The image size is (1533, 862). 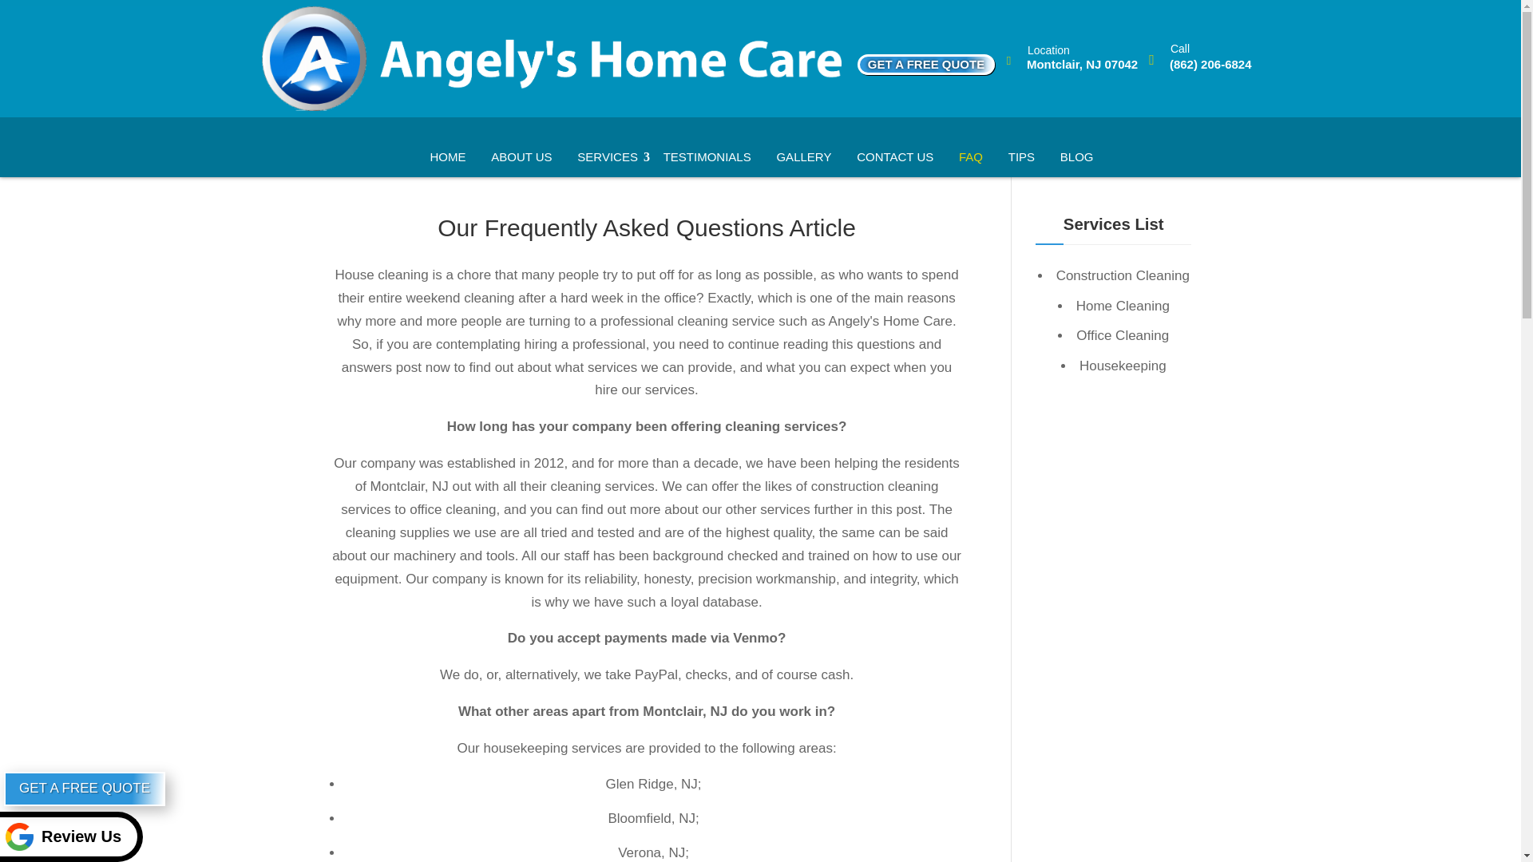 What do you see at coordinates (926, 64) in the screenshot?
I see `GET A FREE QUOTE` at bounding box center [926, 64].